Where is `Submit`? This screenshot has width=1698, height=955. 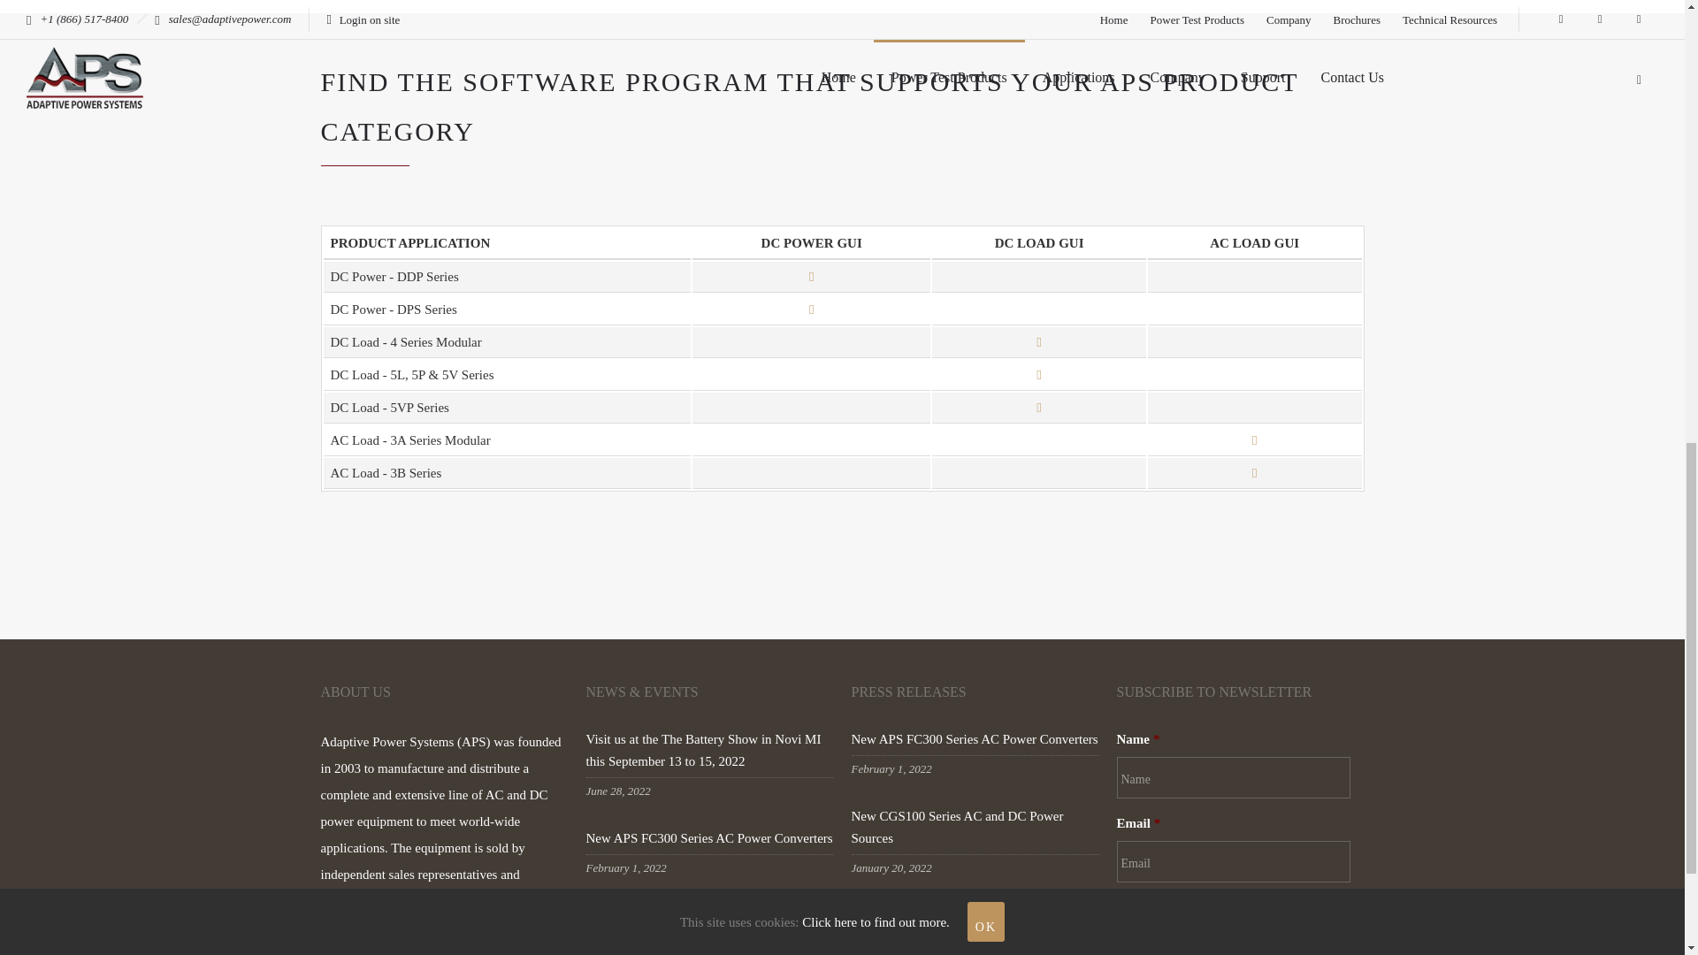
Submit is located at coordinates (1182, 930).